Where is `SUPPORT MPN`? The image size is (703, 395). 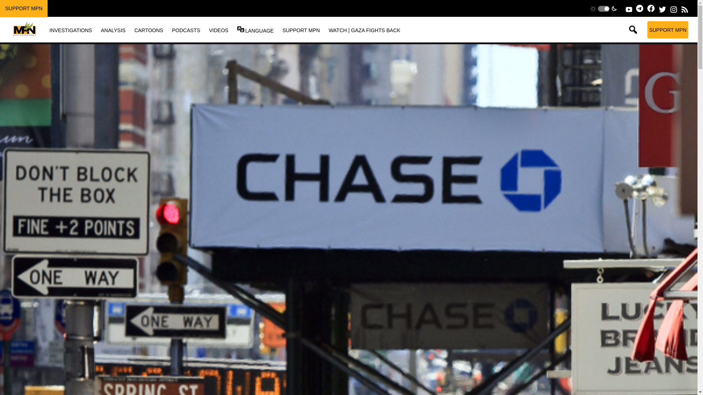 SUPPORT MPN is located at coordinates (668, 30).